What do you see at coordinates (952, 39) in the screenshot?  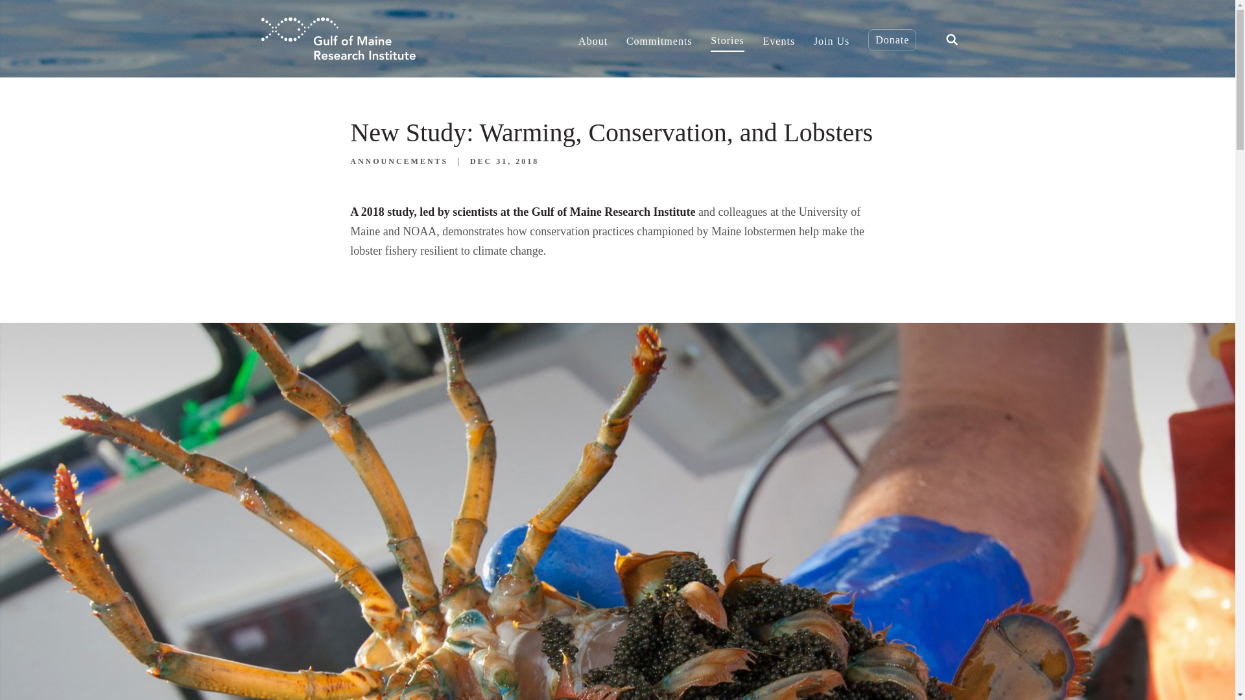 I see `Search A magnifying glass` at bounding box center [952, 39].